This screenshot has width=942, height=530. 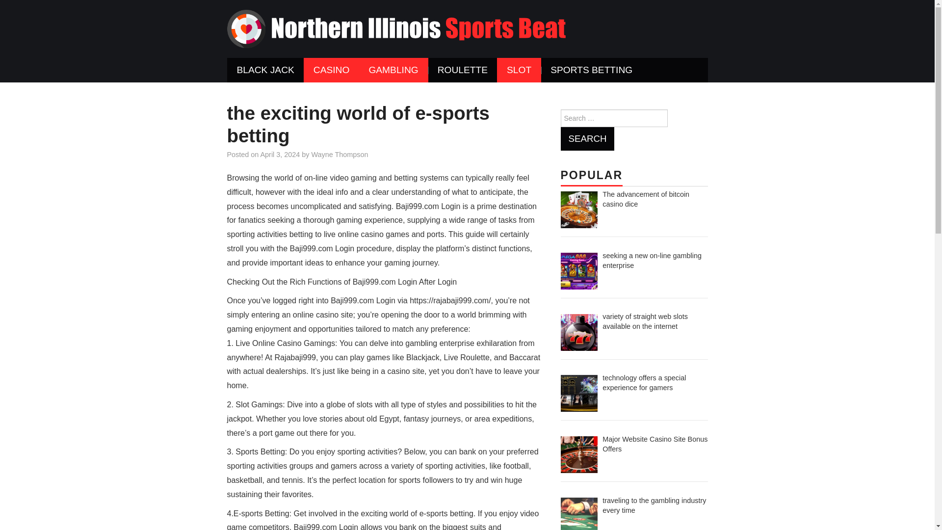 What do you see at coordinates (396, 27) in the screenshot?
I see `northernillinoissportsbeat.com` at bounding box center [396, 27].